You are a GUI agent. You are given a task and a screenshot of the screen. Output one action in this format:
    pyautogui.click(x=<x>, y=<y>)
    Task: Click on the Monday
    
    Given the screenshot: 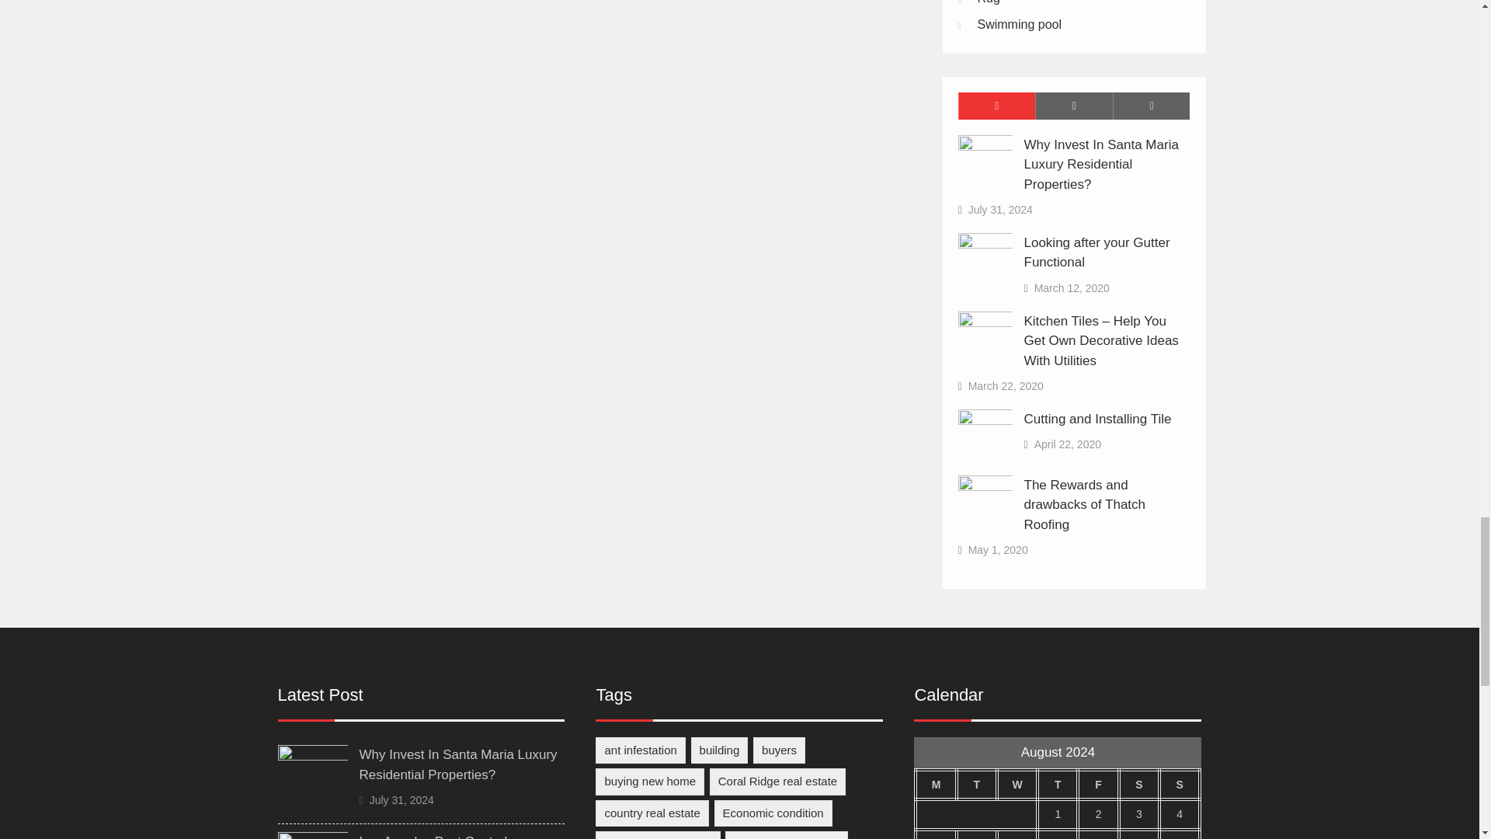 What is the action you would take?
    pyautogui.click(x=935, y=785)
    